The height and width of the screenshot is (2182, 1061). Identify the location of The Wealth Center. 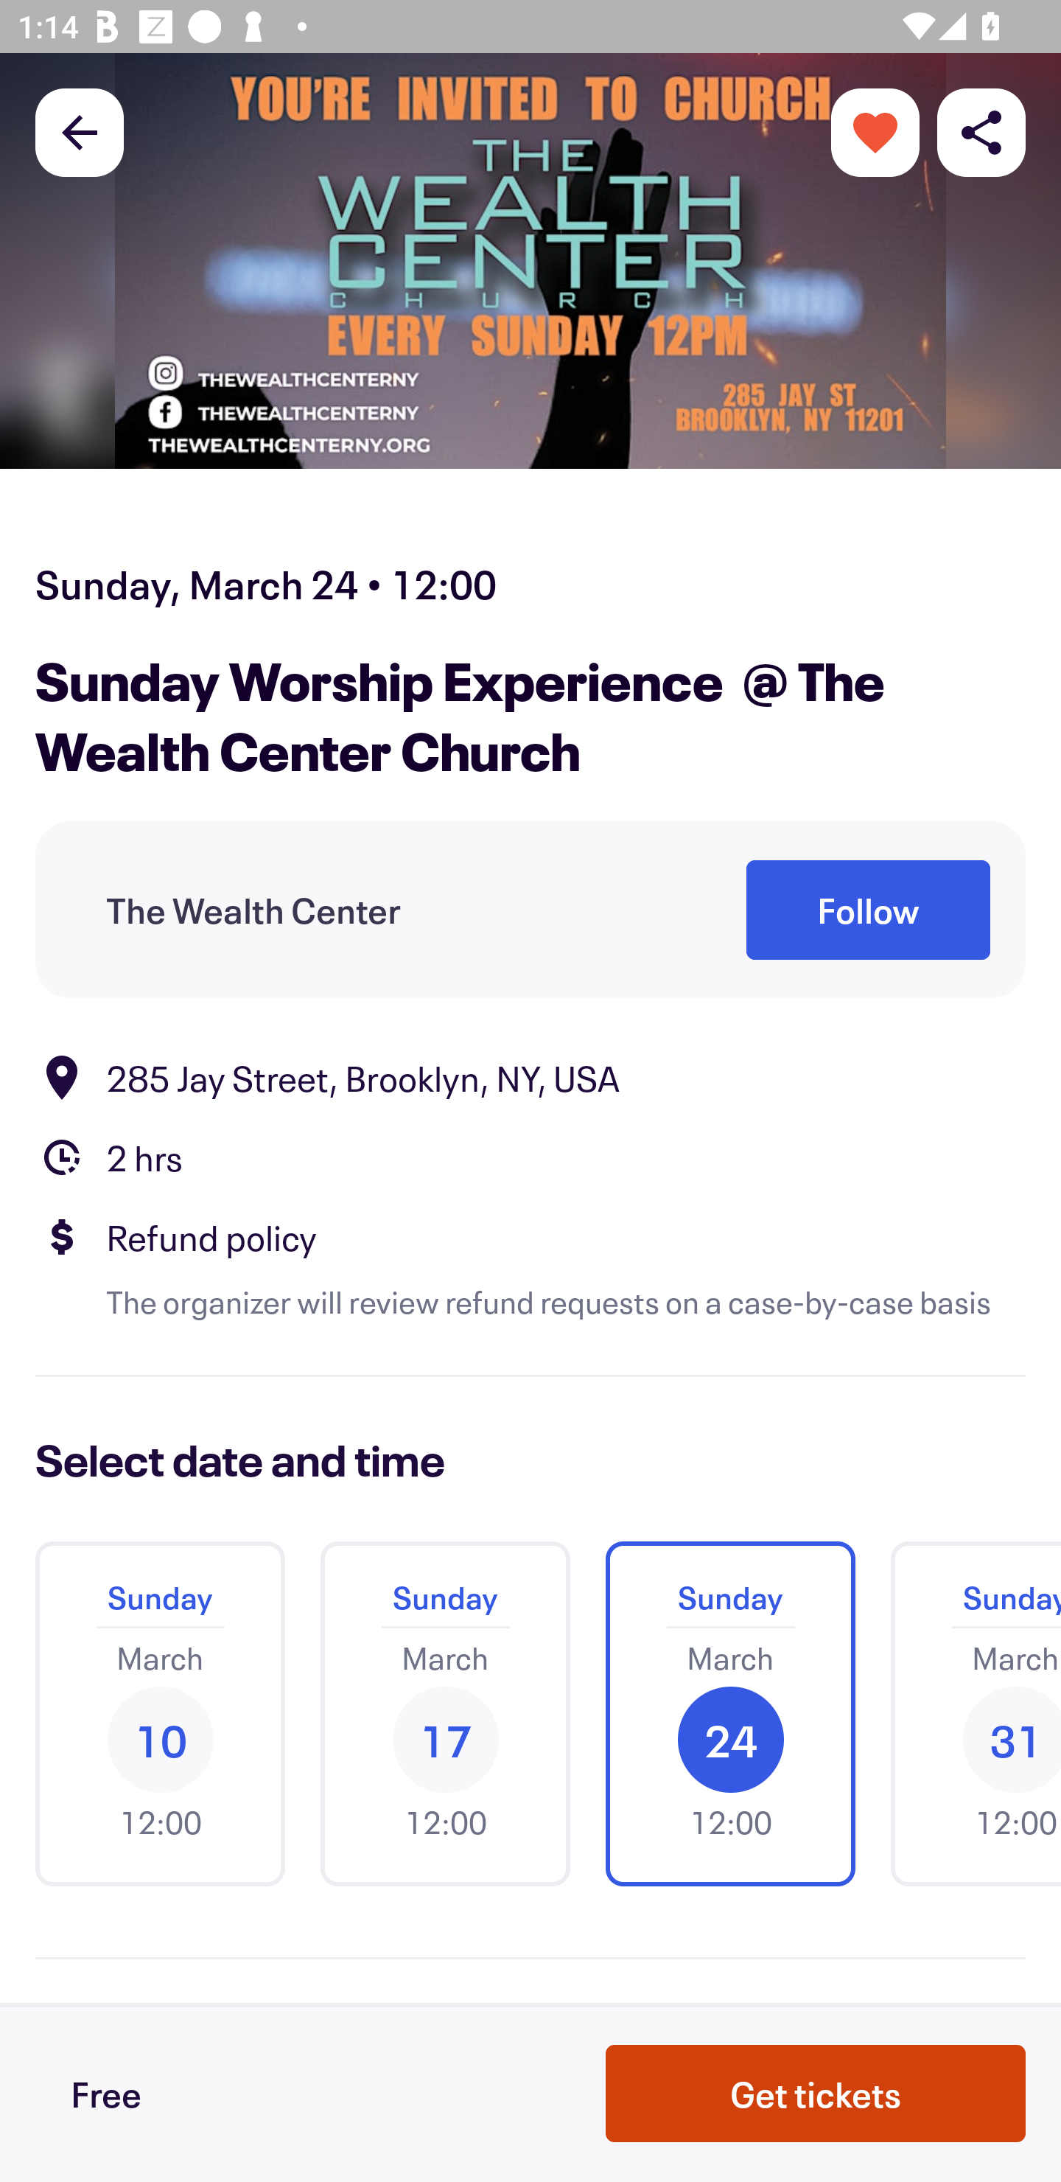
(253, 911).